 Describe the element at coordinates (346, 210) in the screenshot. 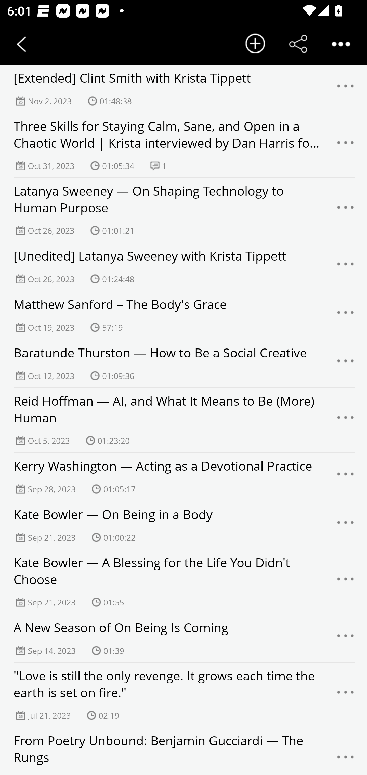

I see `Menu` at that location.